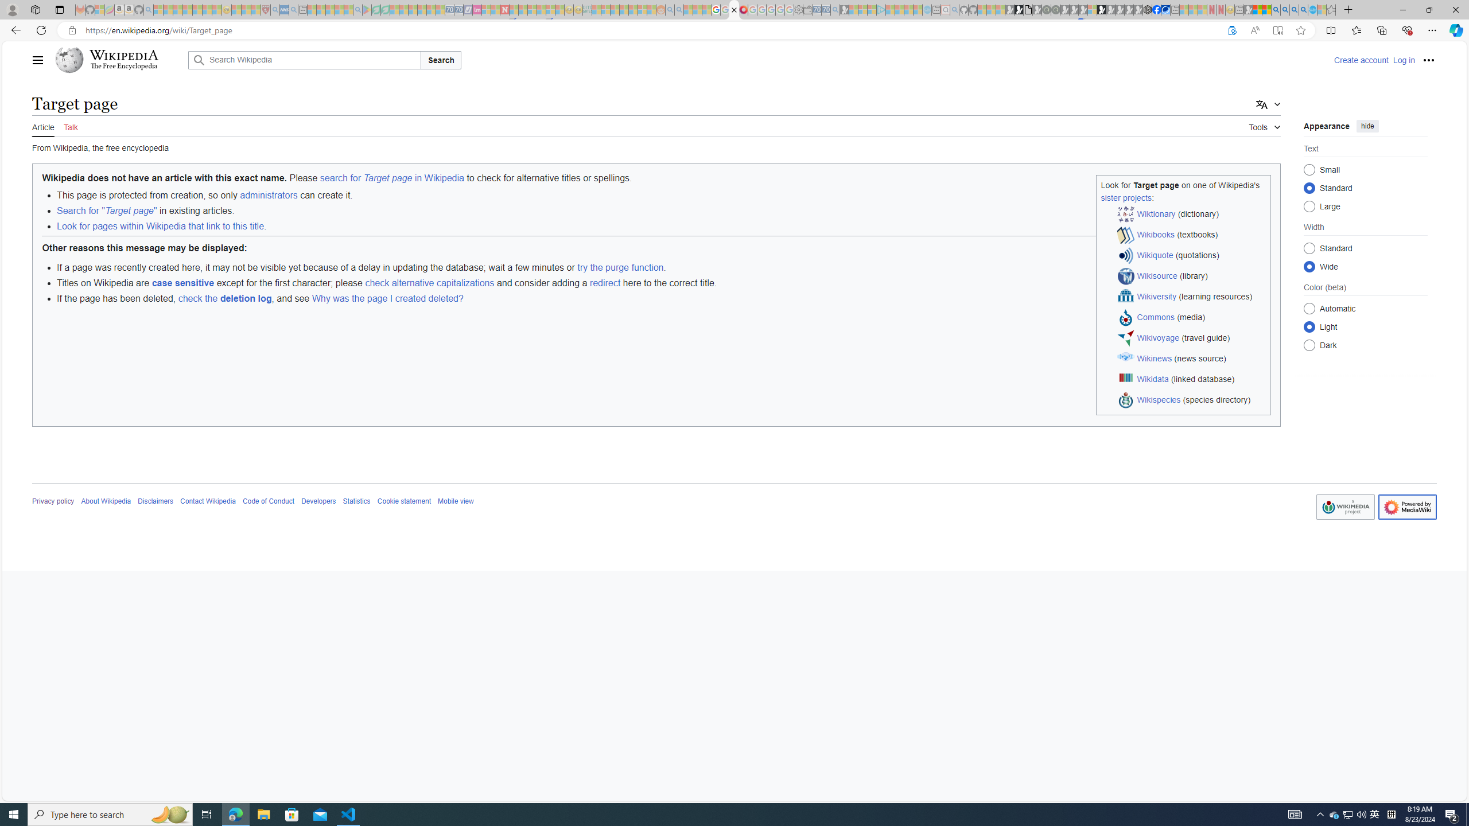 The height and width of the screenshot is (826, 1469). I want to click on Article, so click(43, 126).